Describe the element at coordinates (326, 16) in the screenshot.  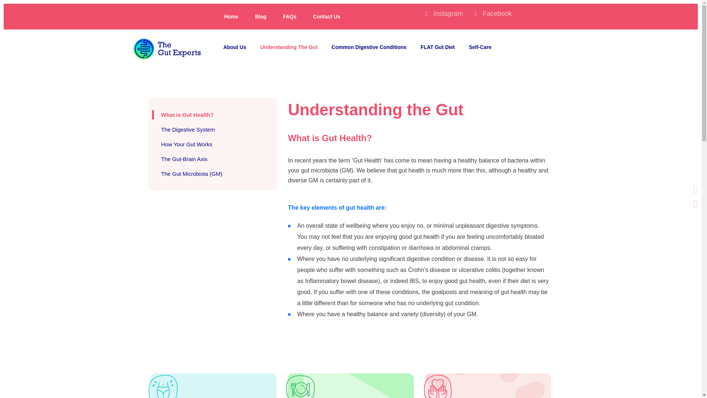
I see `Contact Us` at that location.